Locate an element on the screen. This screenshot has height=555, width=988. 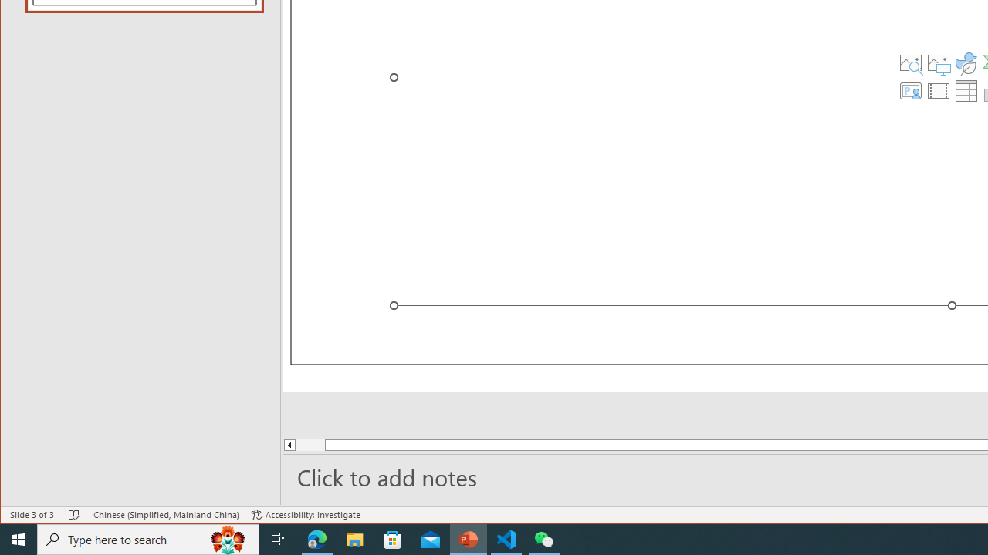
Line up is located at coordinates (289, 445).